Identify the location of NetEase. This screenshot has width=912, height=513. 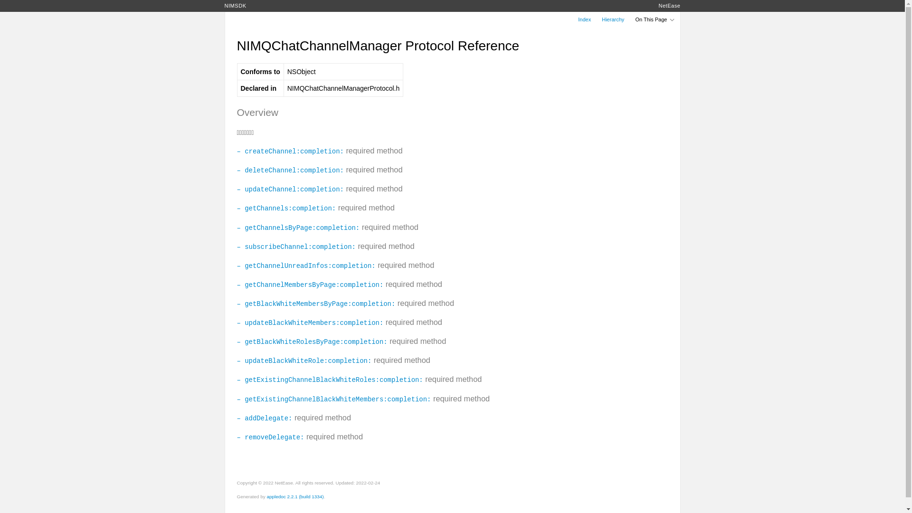
(669, 6).